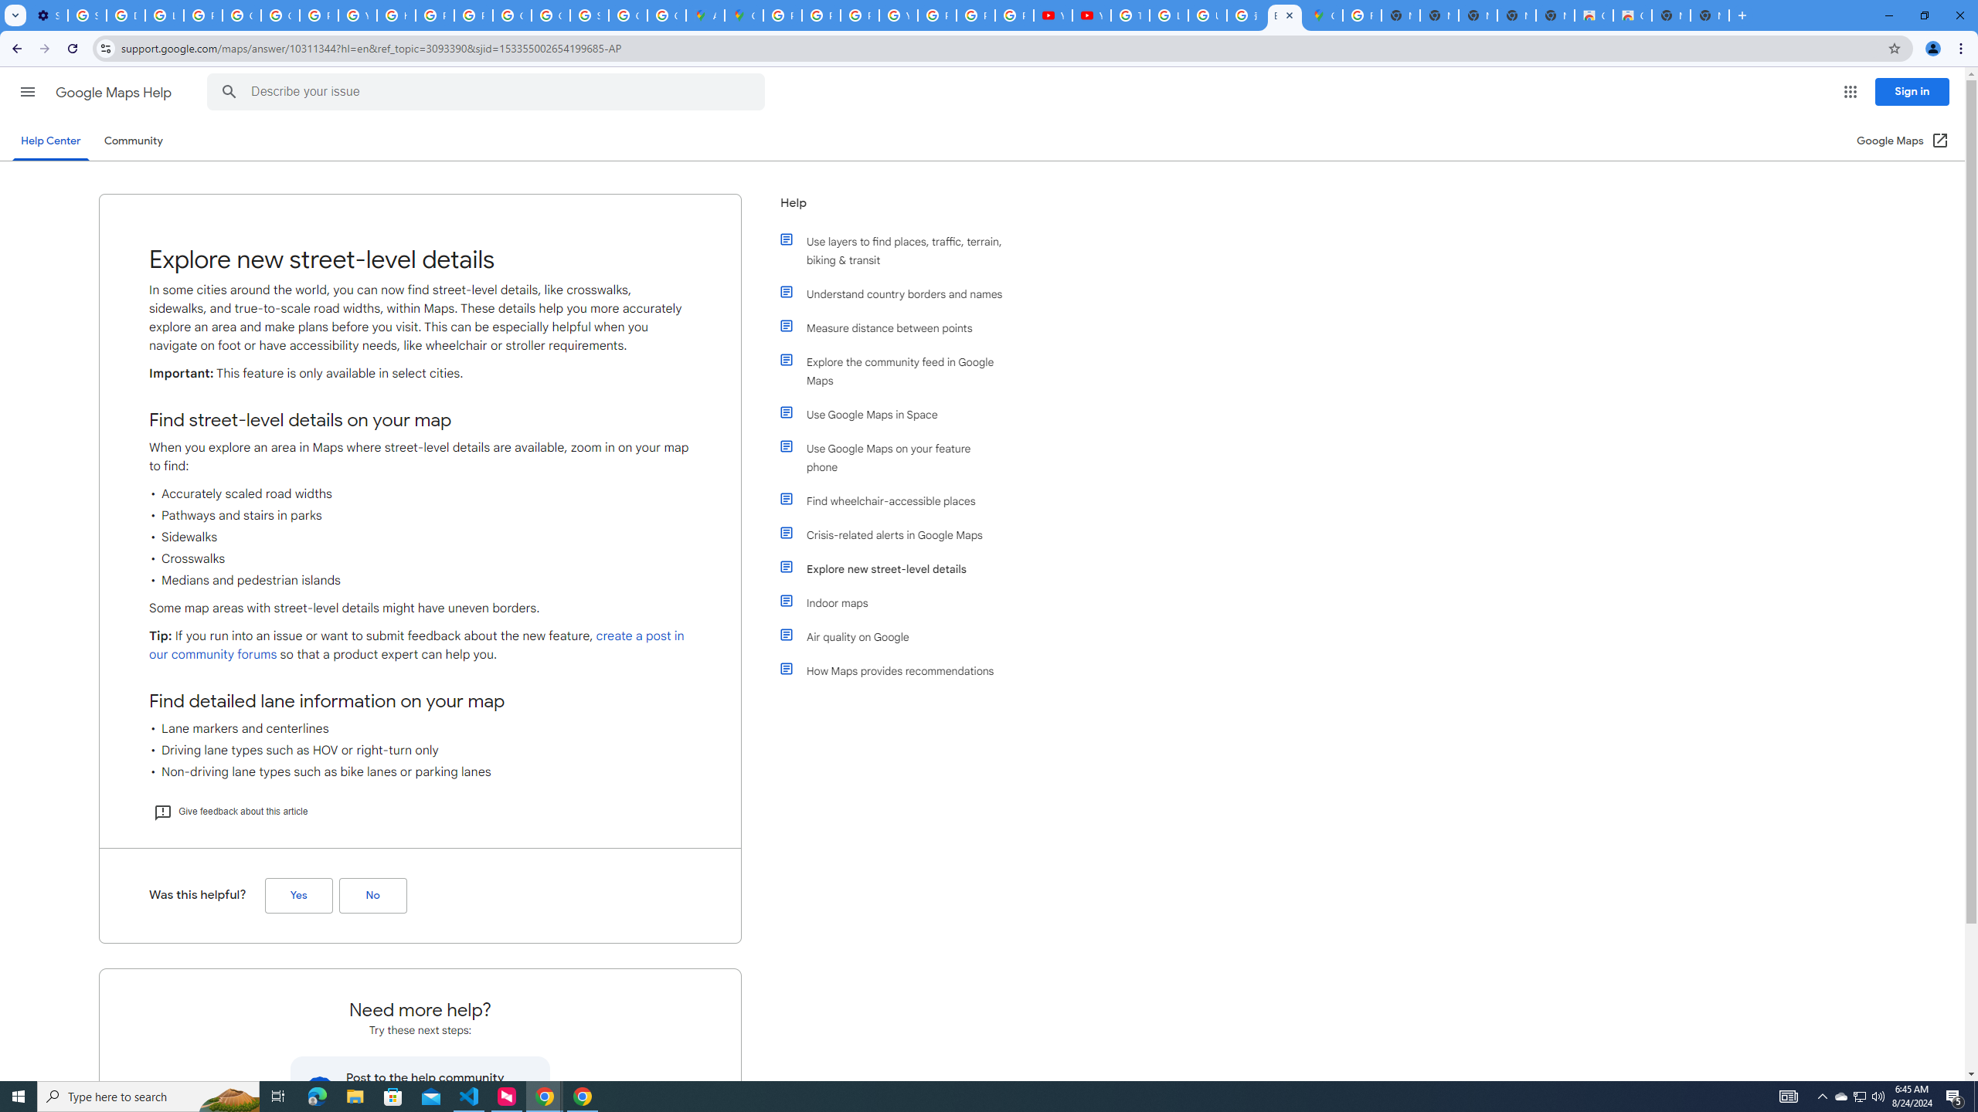  What do you see at coordinates (1902, 141) in the screenshot?
I see `Google Maps (Open in a new window)` at bounding box center [1902, 141].